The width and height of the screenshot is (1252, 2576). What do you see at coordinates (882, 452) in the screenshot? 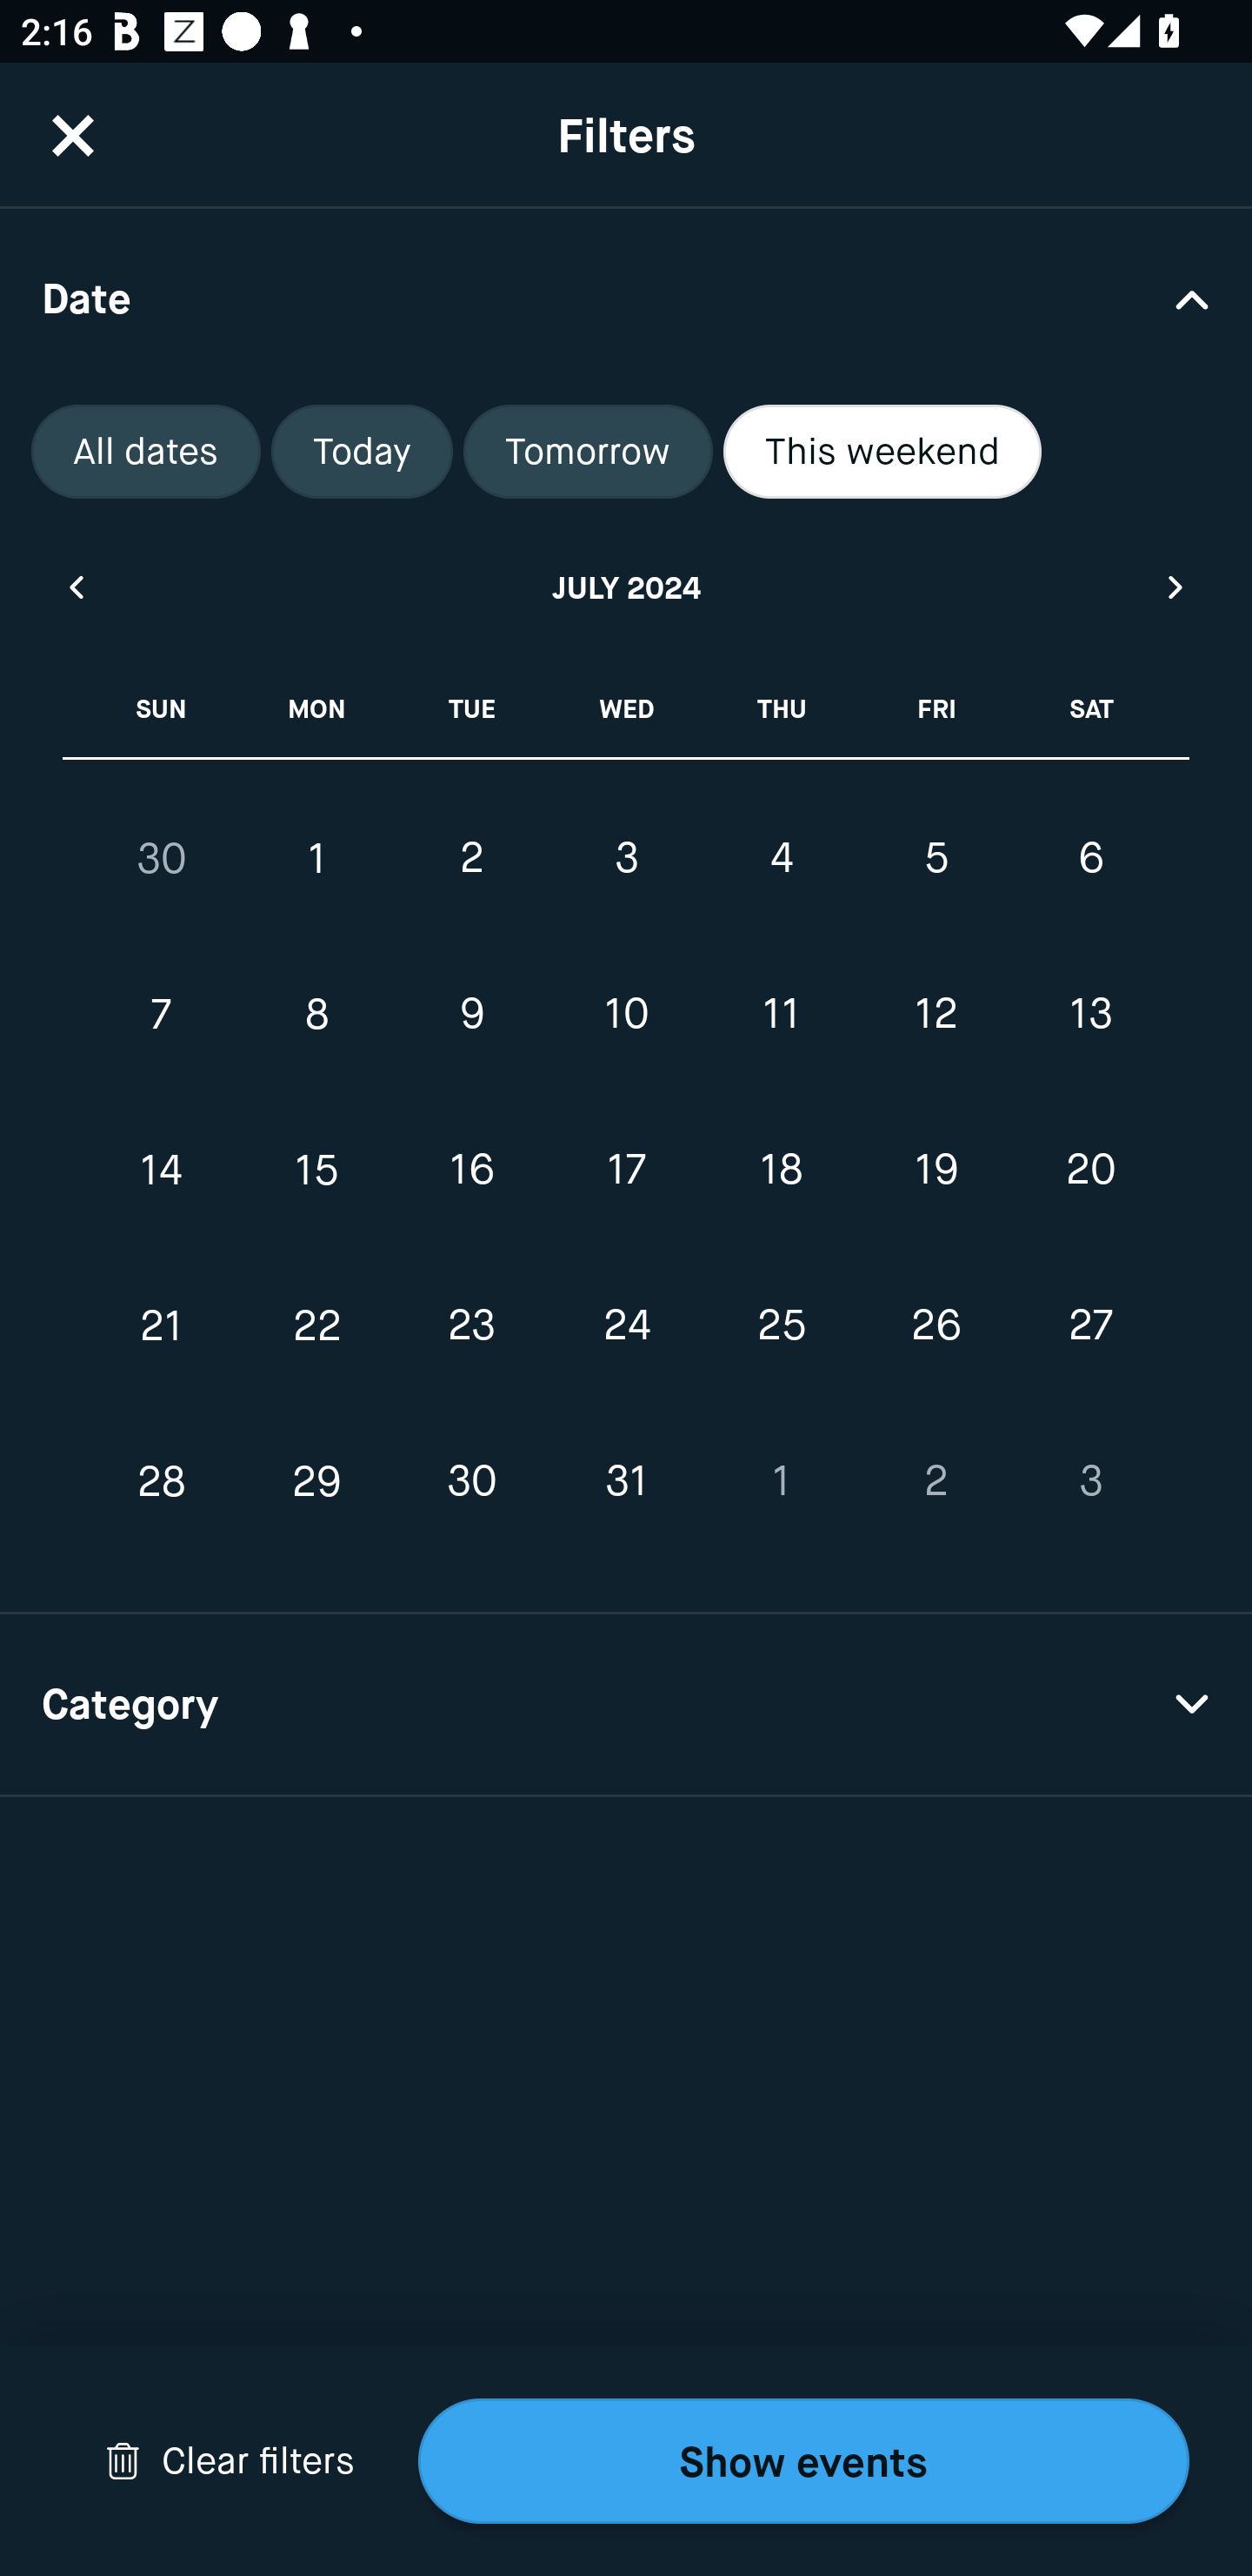
I see `This weekend` at bounding box center [882, 452].